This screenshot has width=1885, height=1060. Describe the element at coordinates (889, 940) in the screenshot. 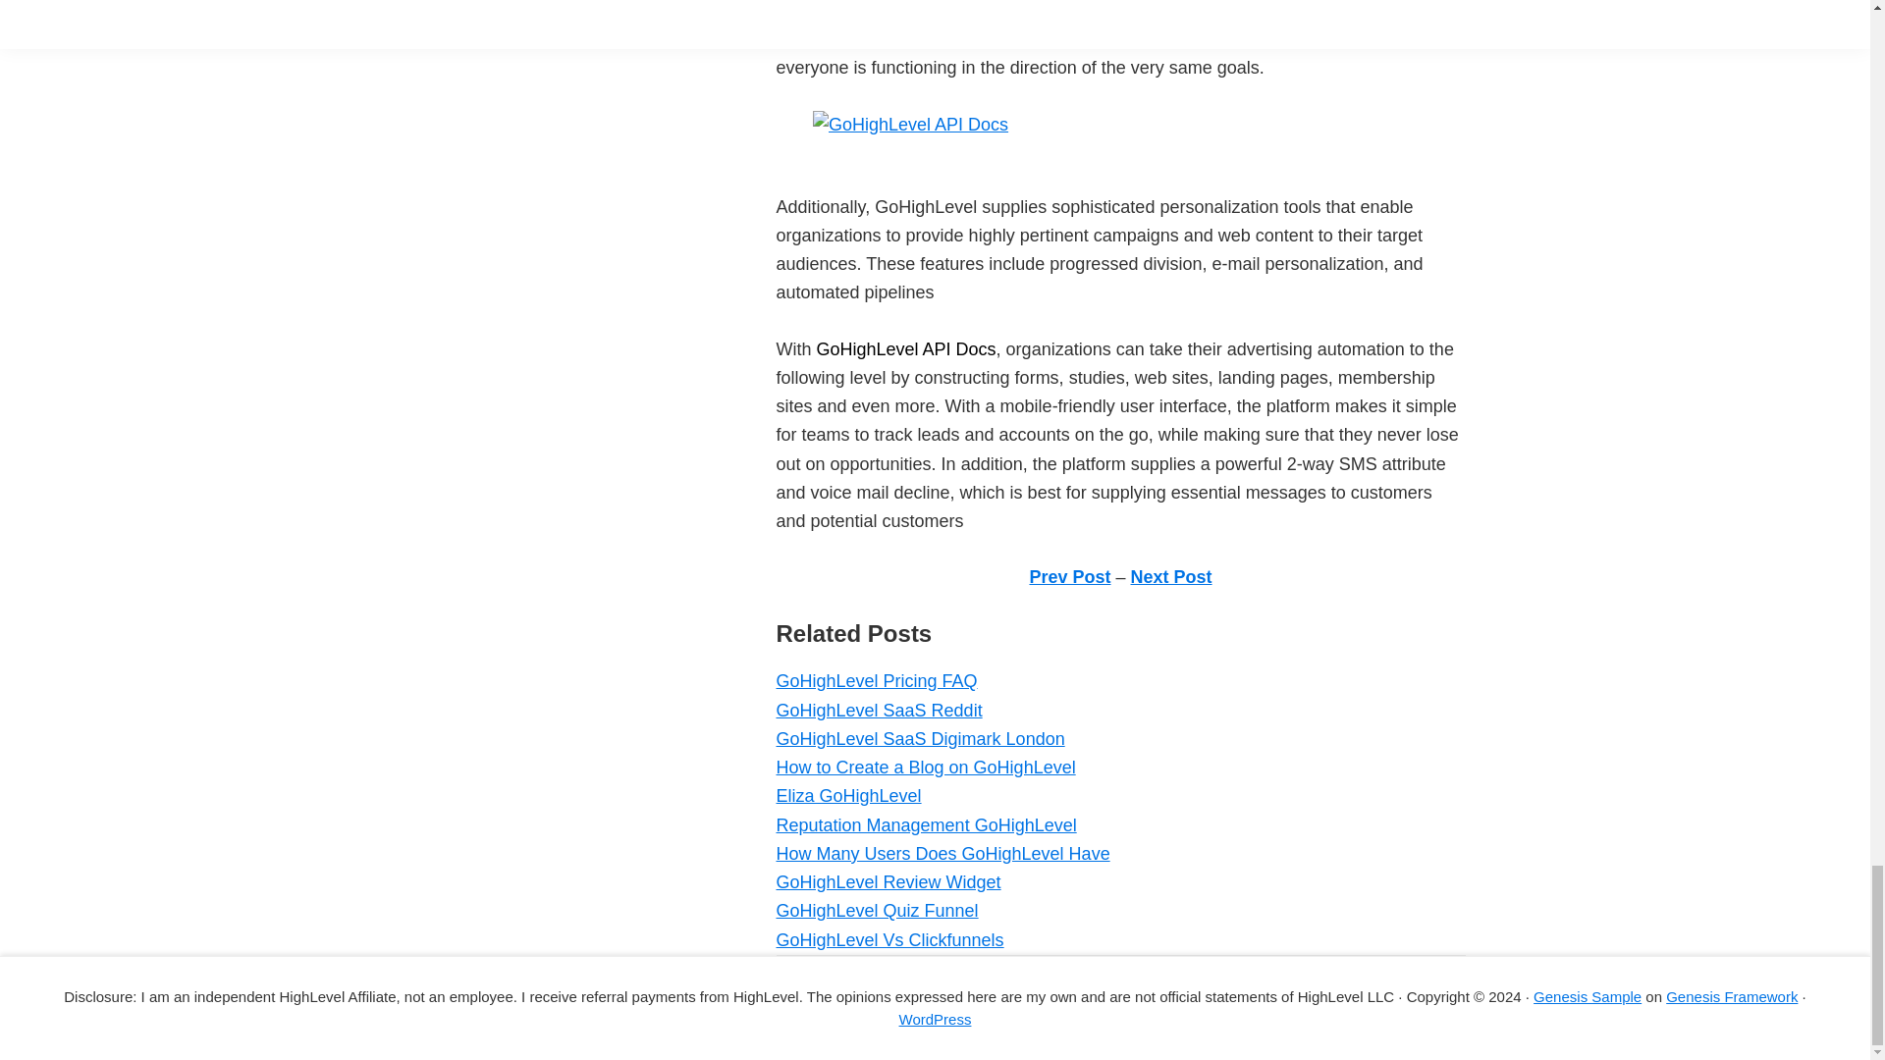

I see `GoHighLevel Vs Clickfunnels` at that location.